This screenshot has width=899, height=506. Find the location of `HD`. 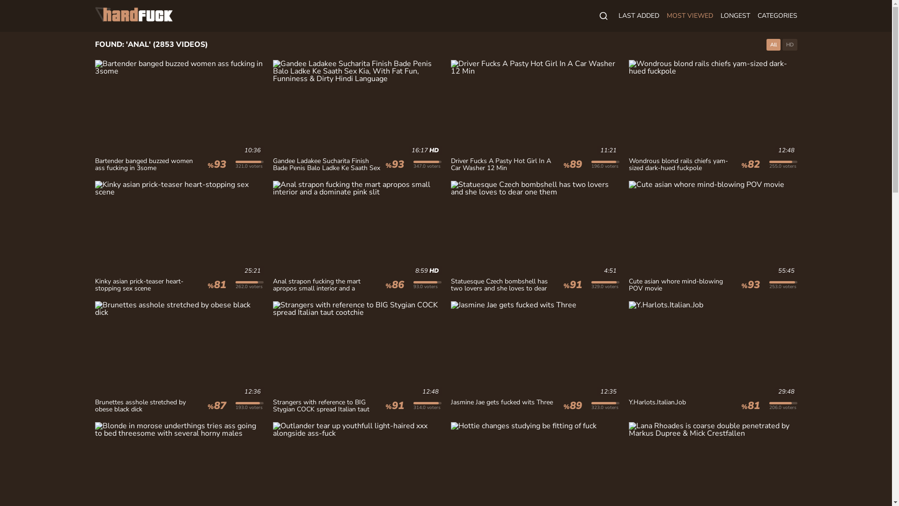

HD is located at coordinates (789, 45).